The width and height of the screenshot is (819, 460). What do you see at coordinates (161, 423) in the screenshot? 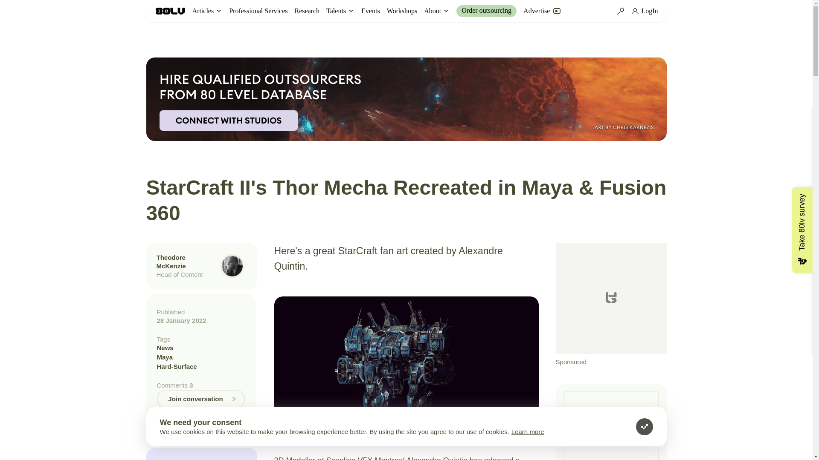
I see `Facebook` at bounding box center [161, 423].